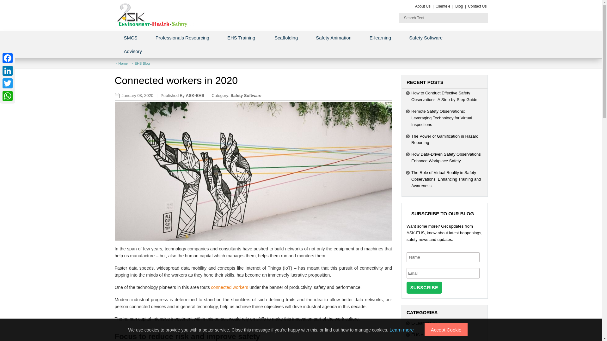 Image resolution: width=607 pixels, height=341 pixels. Describe the element at coordinates (436, 18) in the screenshot. I see `Search Text` at that location.